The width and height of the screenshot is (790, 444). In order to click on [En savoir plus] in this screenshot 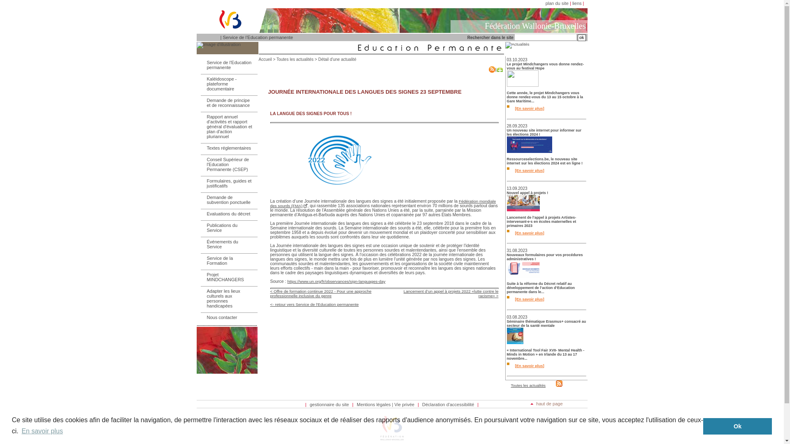, I will do `click(528, 109)`.